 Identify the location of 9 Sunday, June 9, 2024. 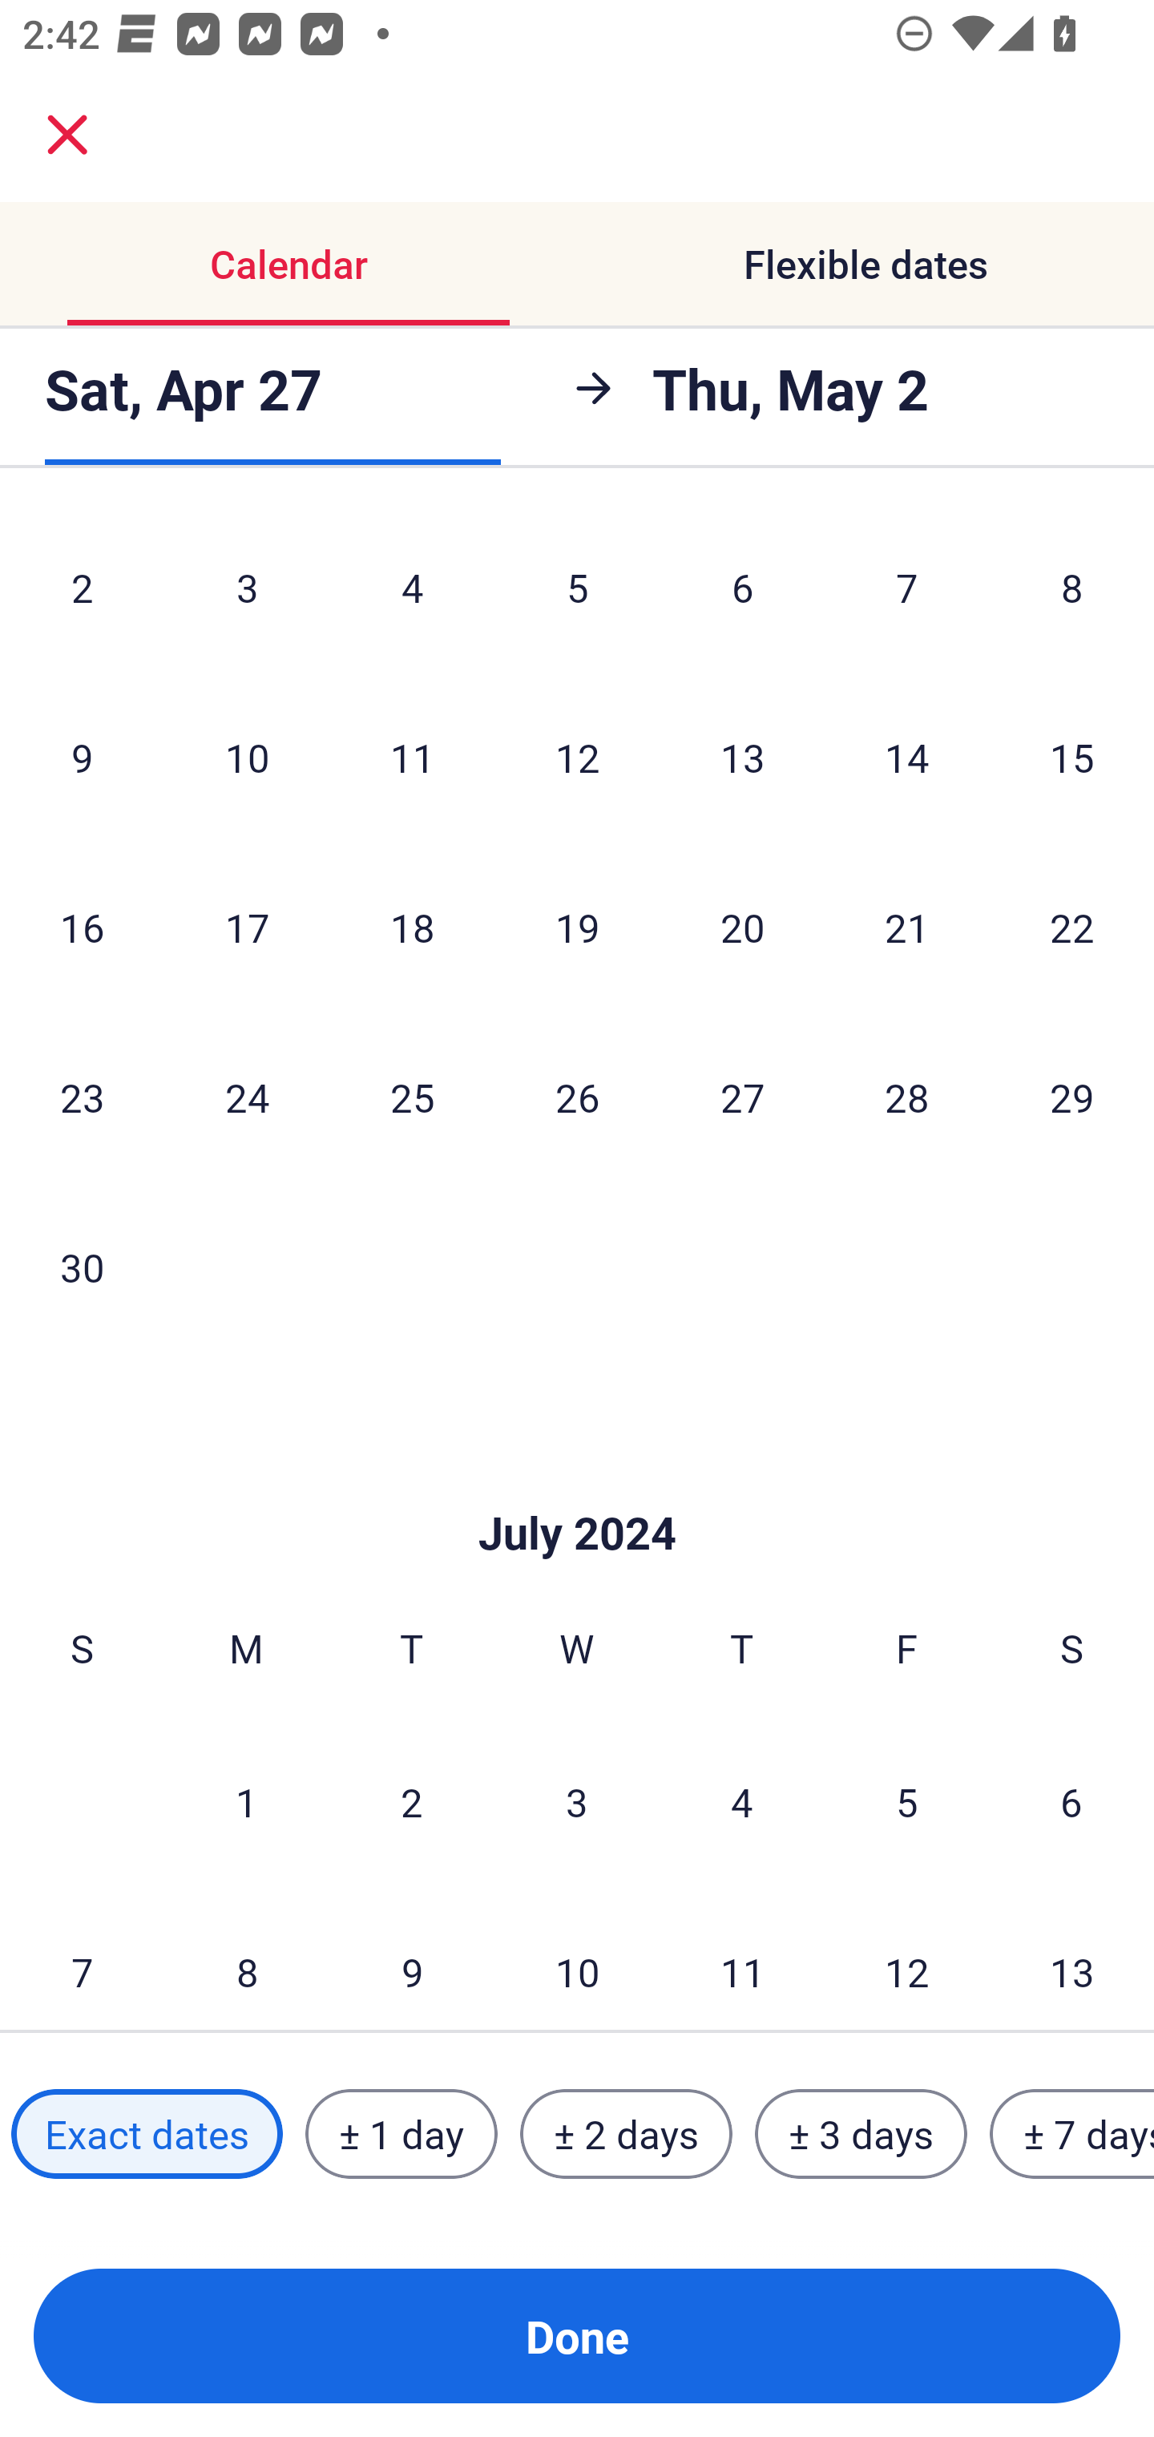
(82, 757).